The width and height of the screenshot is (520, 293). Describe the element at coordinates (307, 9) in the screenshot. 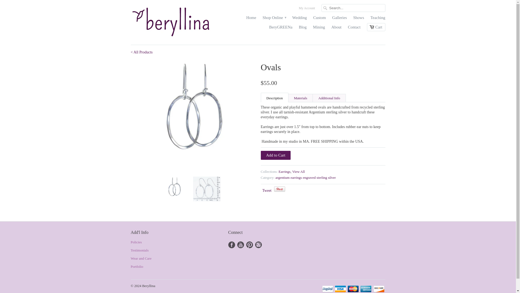

I see `My Account ` at that location.